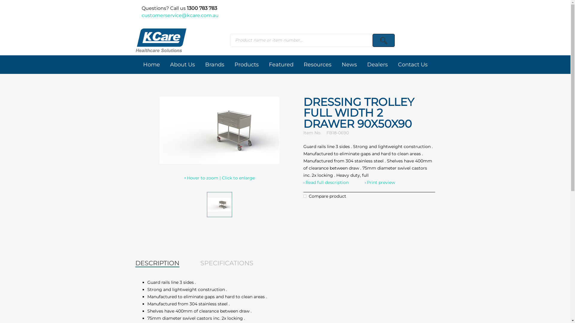 Image resolution: width=575 pixels, height=323 pixels. I want to click on Print preview, so click(380, 182).